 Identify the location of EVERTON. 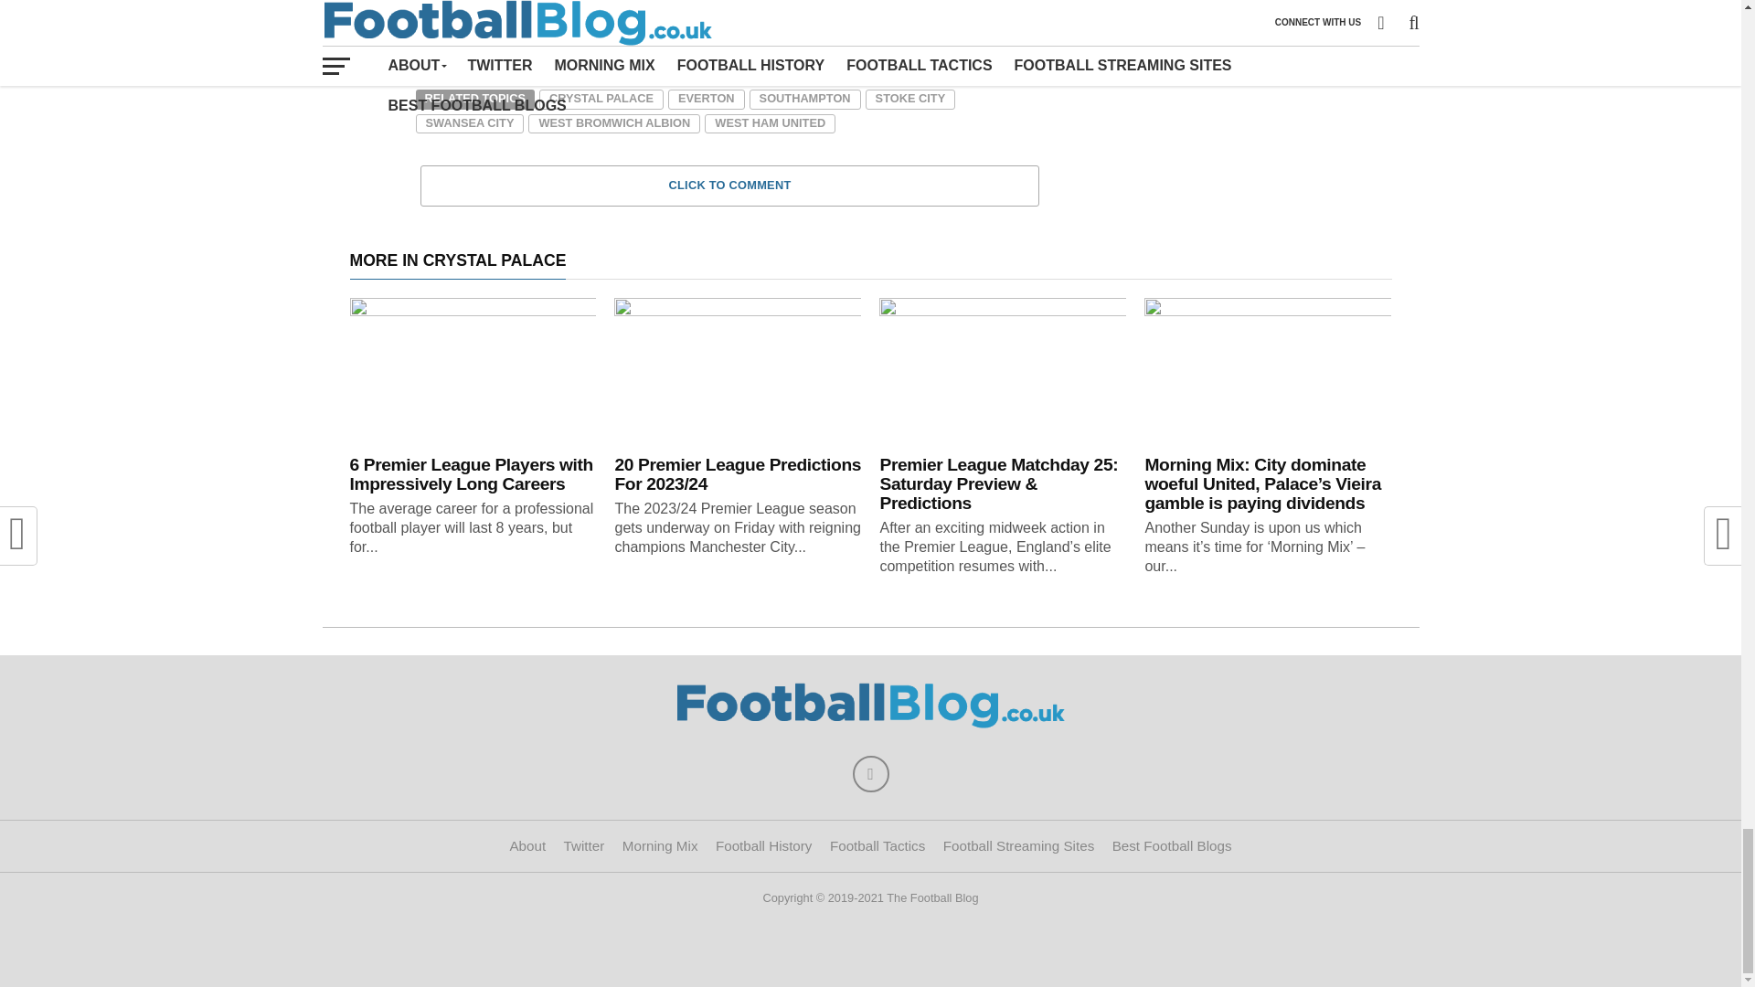
(706, 99).